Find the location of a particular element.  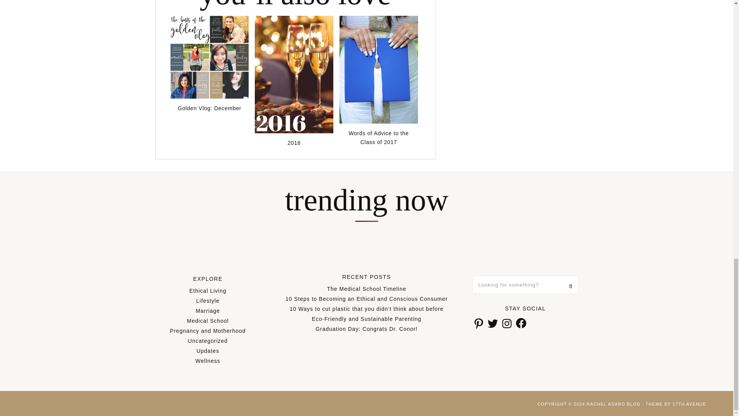

Permanent Link to Words of Advice to the Class of 2017 is located at coordinates (379, 121).